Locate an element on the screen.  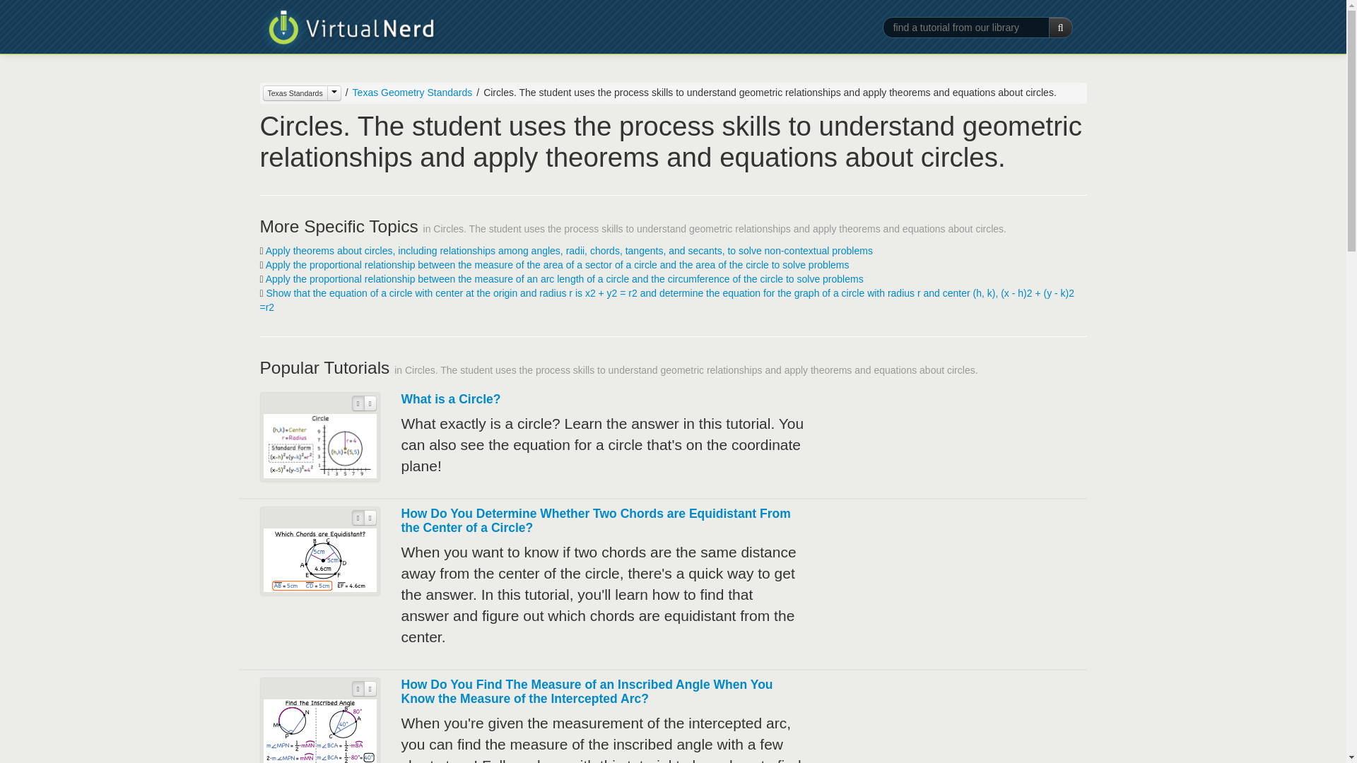
Texas Geometry Standards is located at coordinates (413, 93).